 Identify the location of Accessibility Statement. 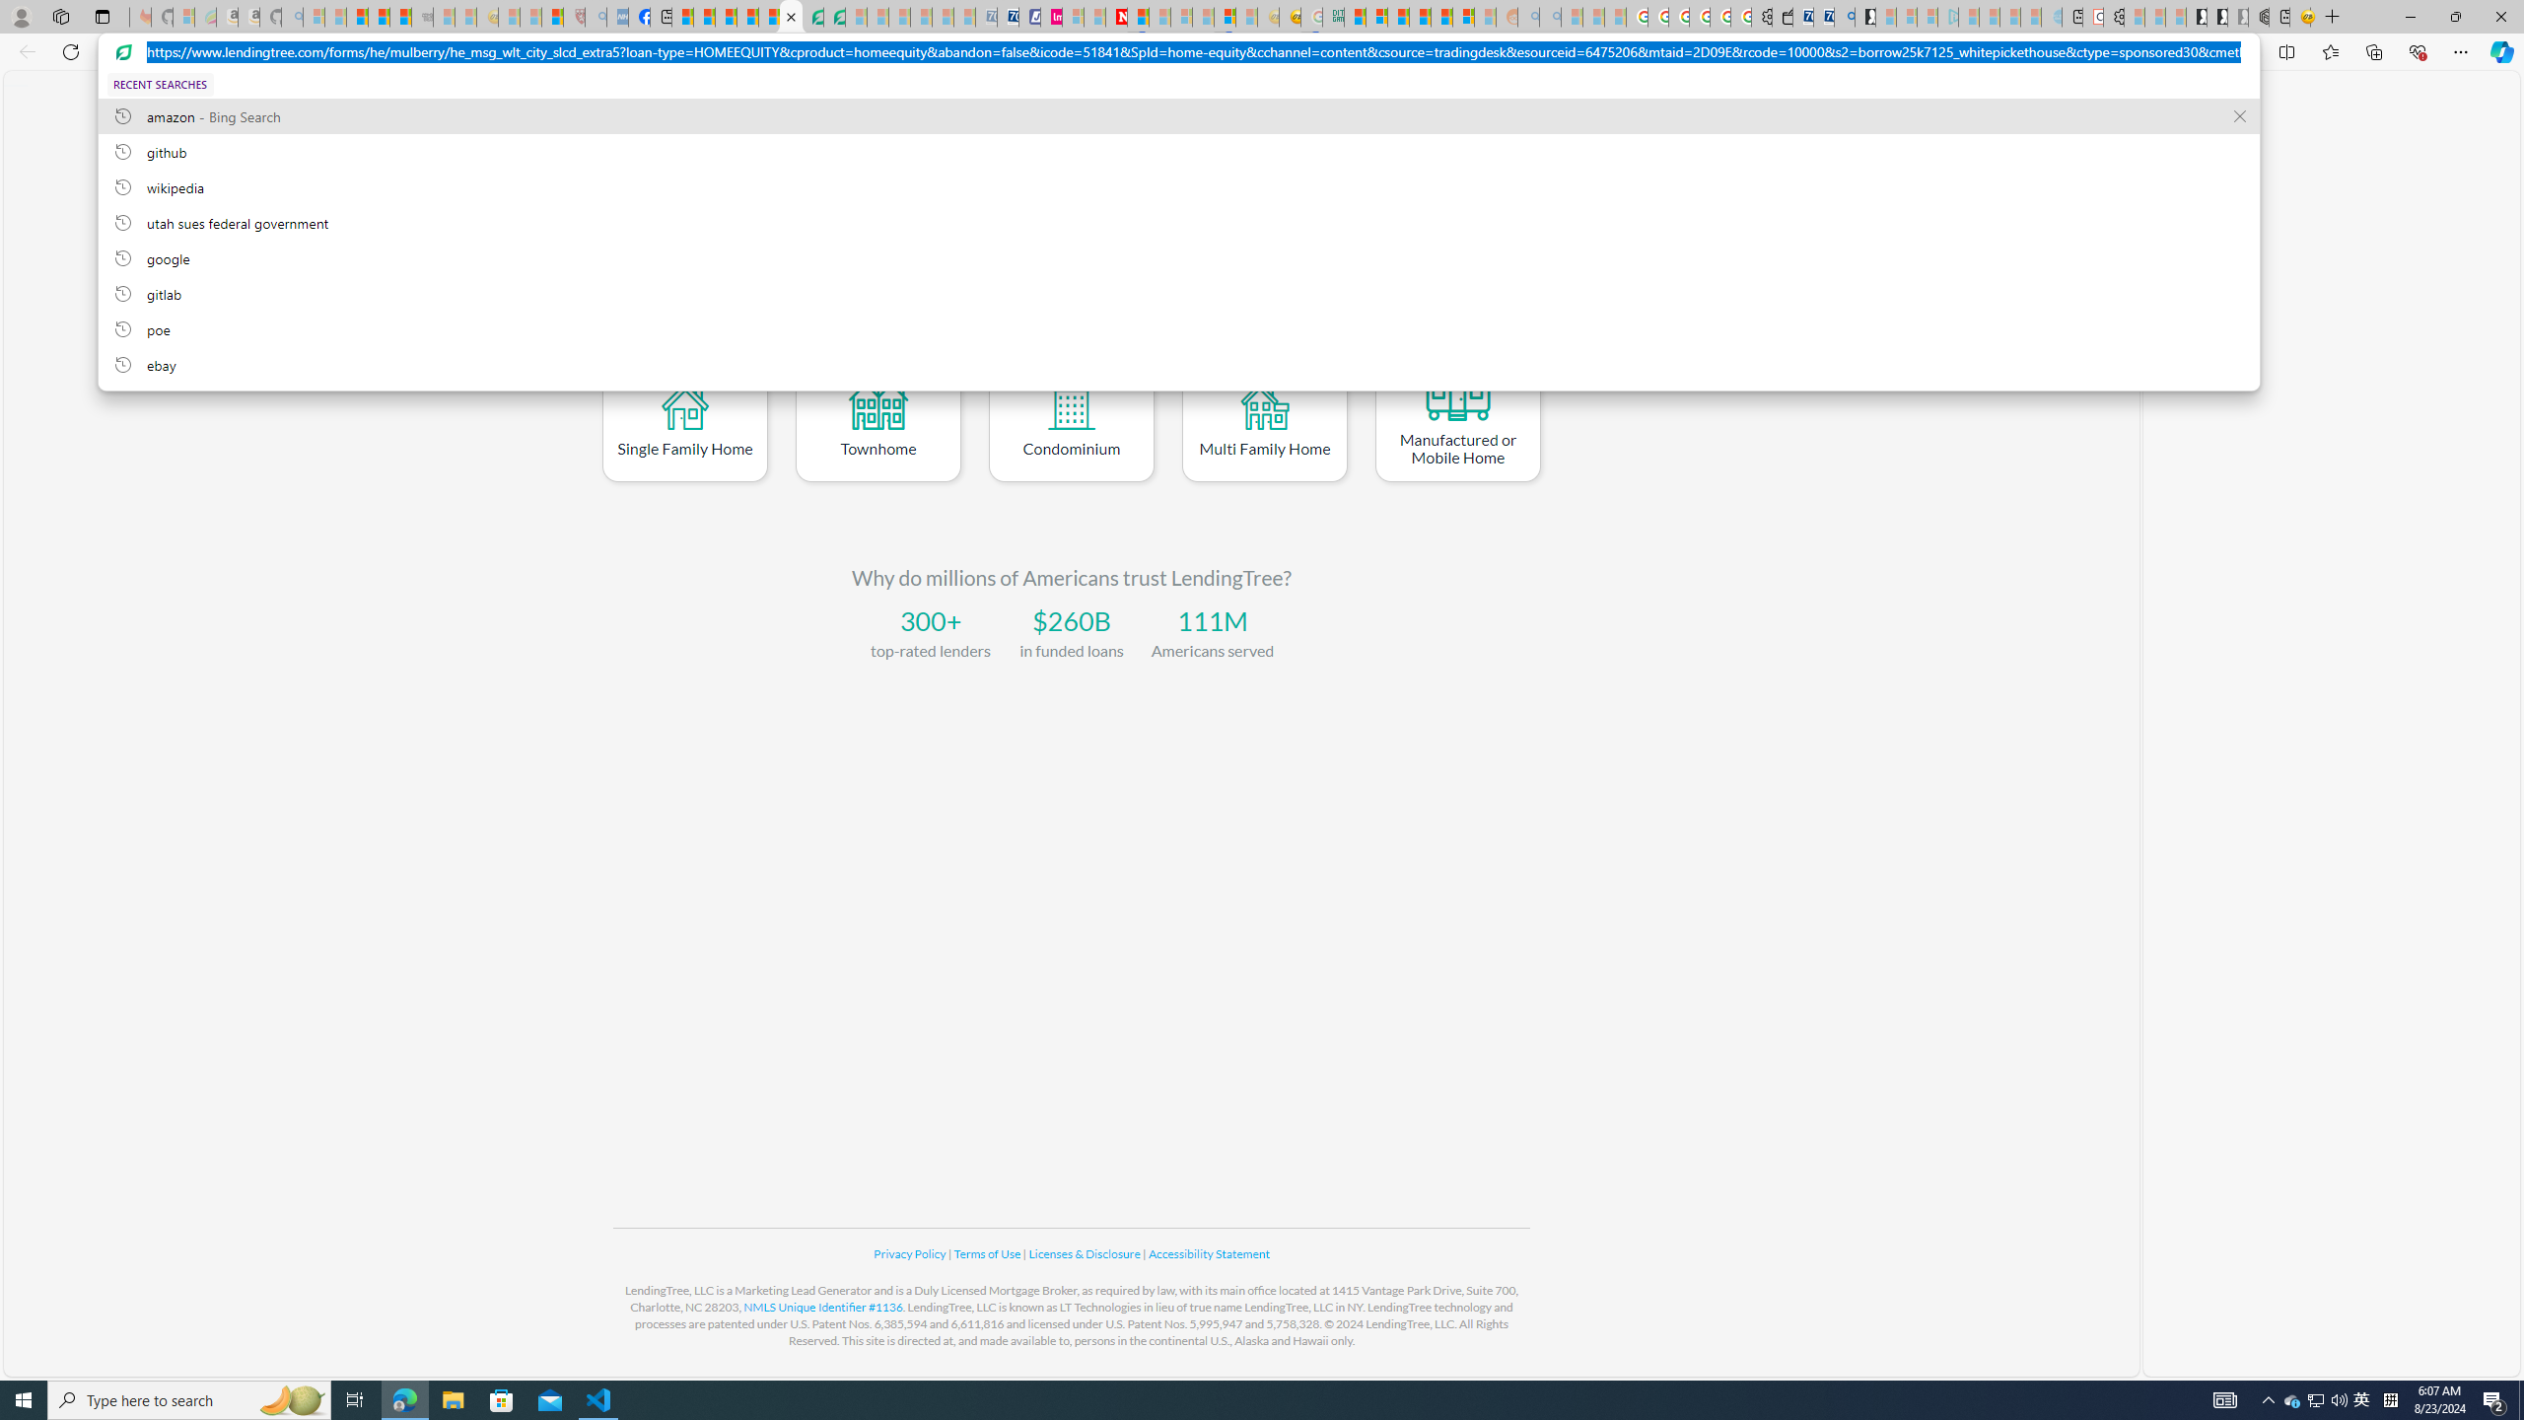
(1209, 1253).